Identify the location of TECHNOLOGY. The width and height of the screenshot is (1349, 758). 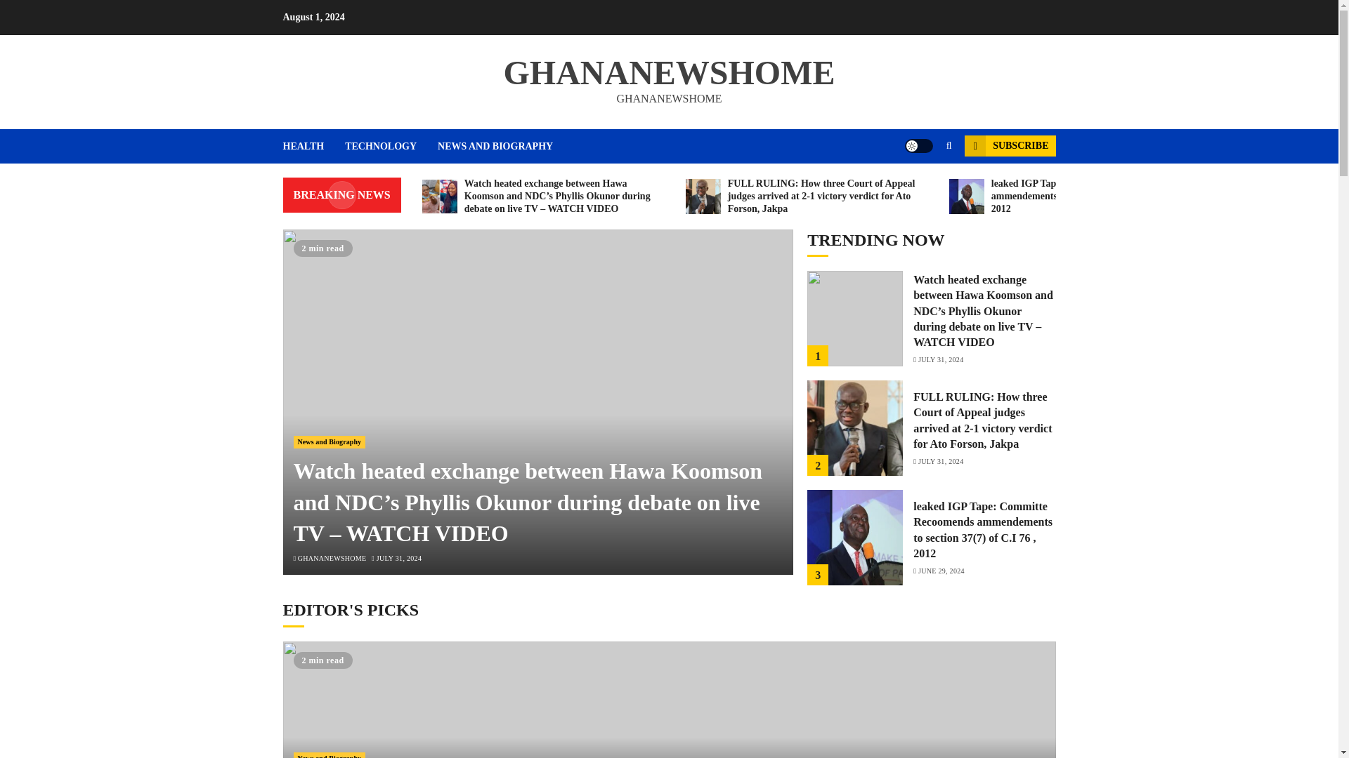
(391, 146).